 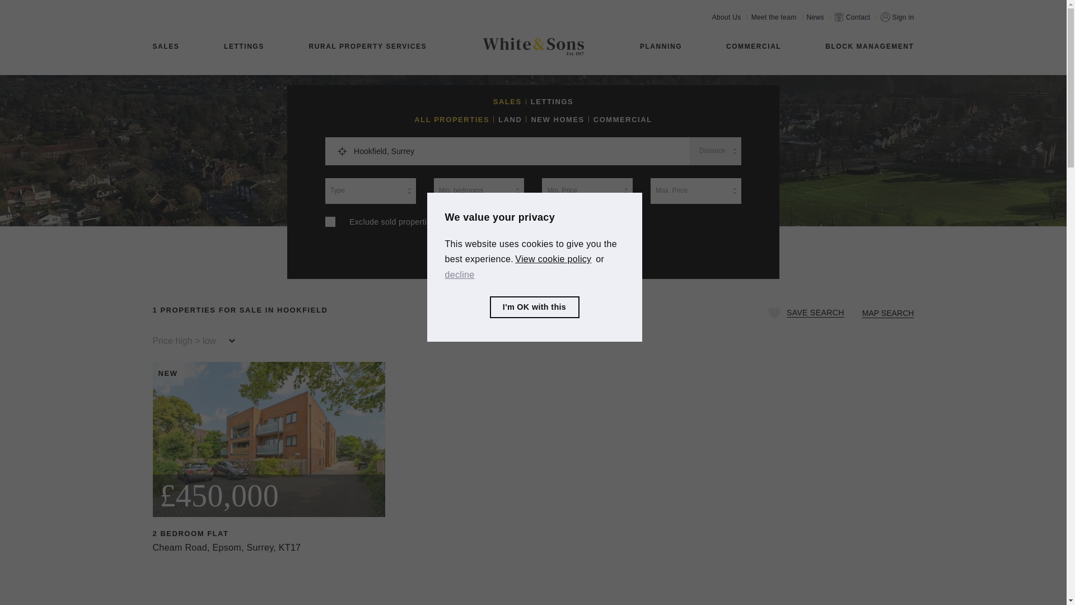 What do you see at coordinates (518, 151) in the screenshot?
I see `Hookfield, Surrey` at bounding box center [518, 151].